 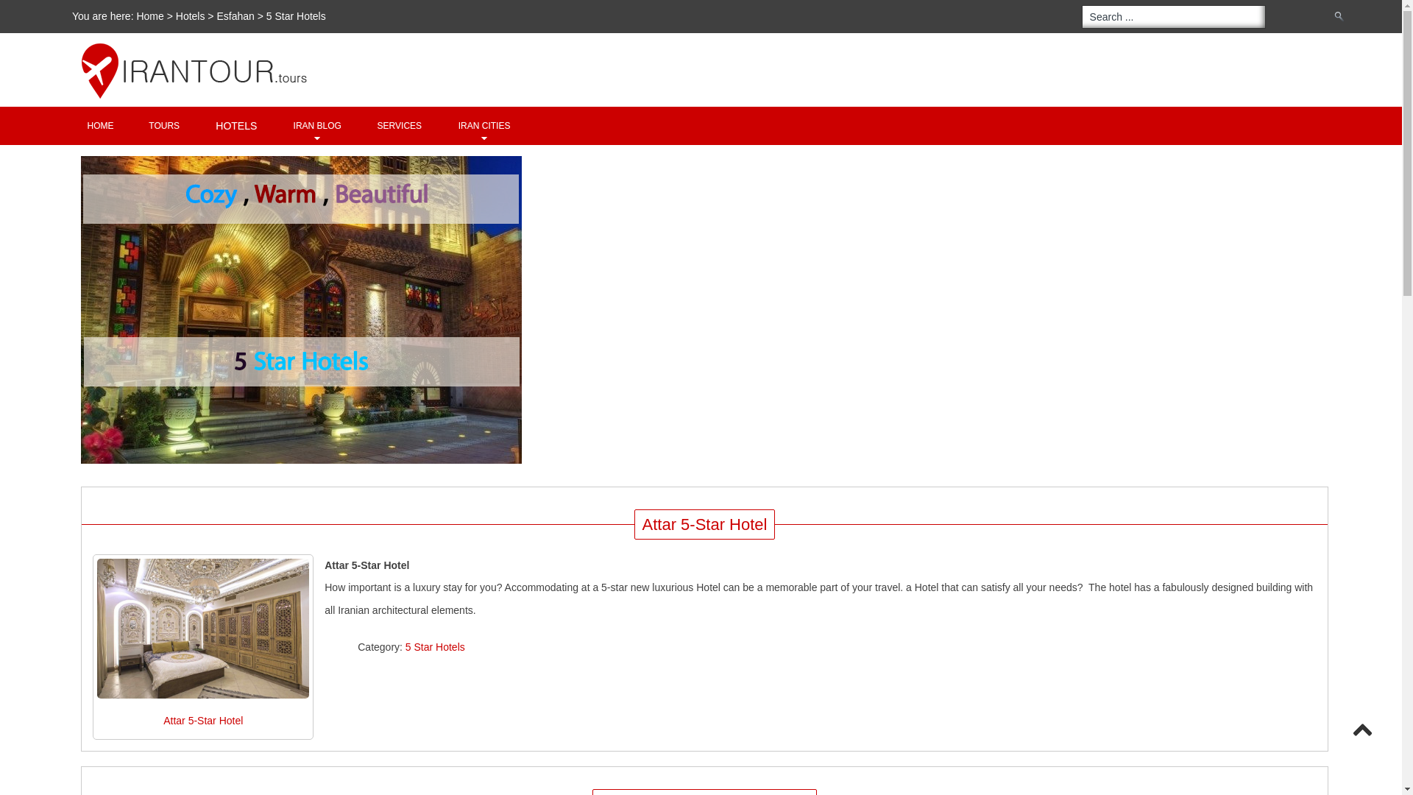 I want to click on IRAN CITIES, so click(x=484, y=125).